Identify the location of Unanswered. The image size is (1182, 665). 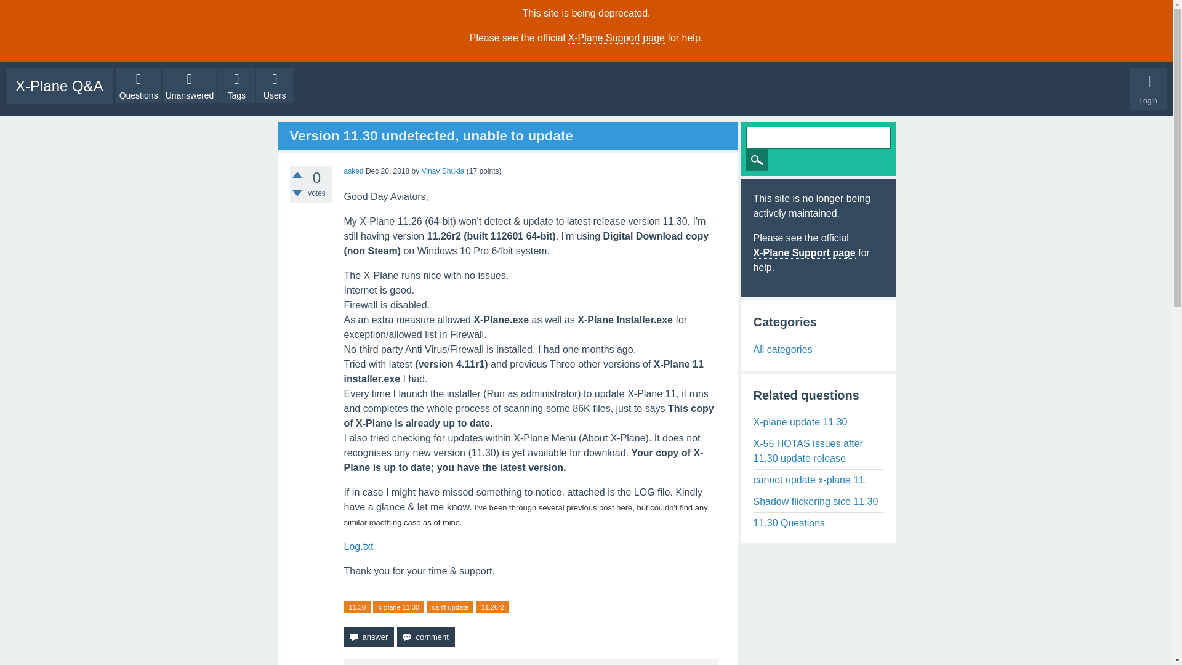
(190, 86).